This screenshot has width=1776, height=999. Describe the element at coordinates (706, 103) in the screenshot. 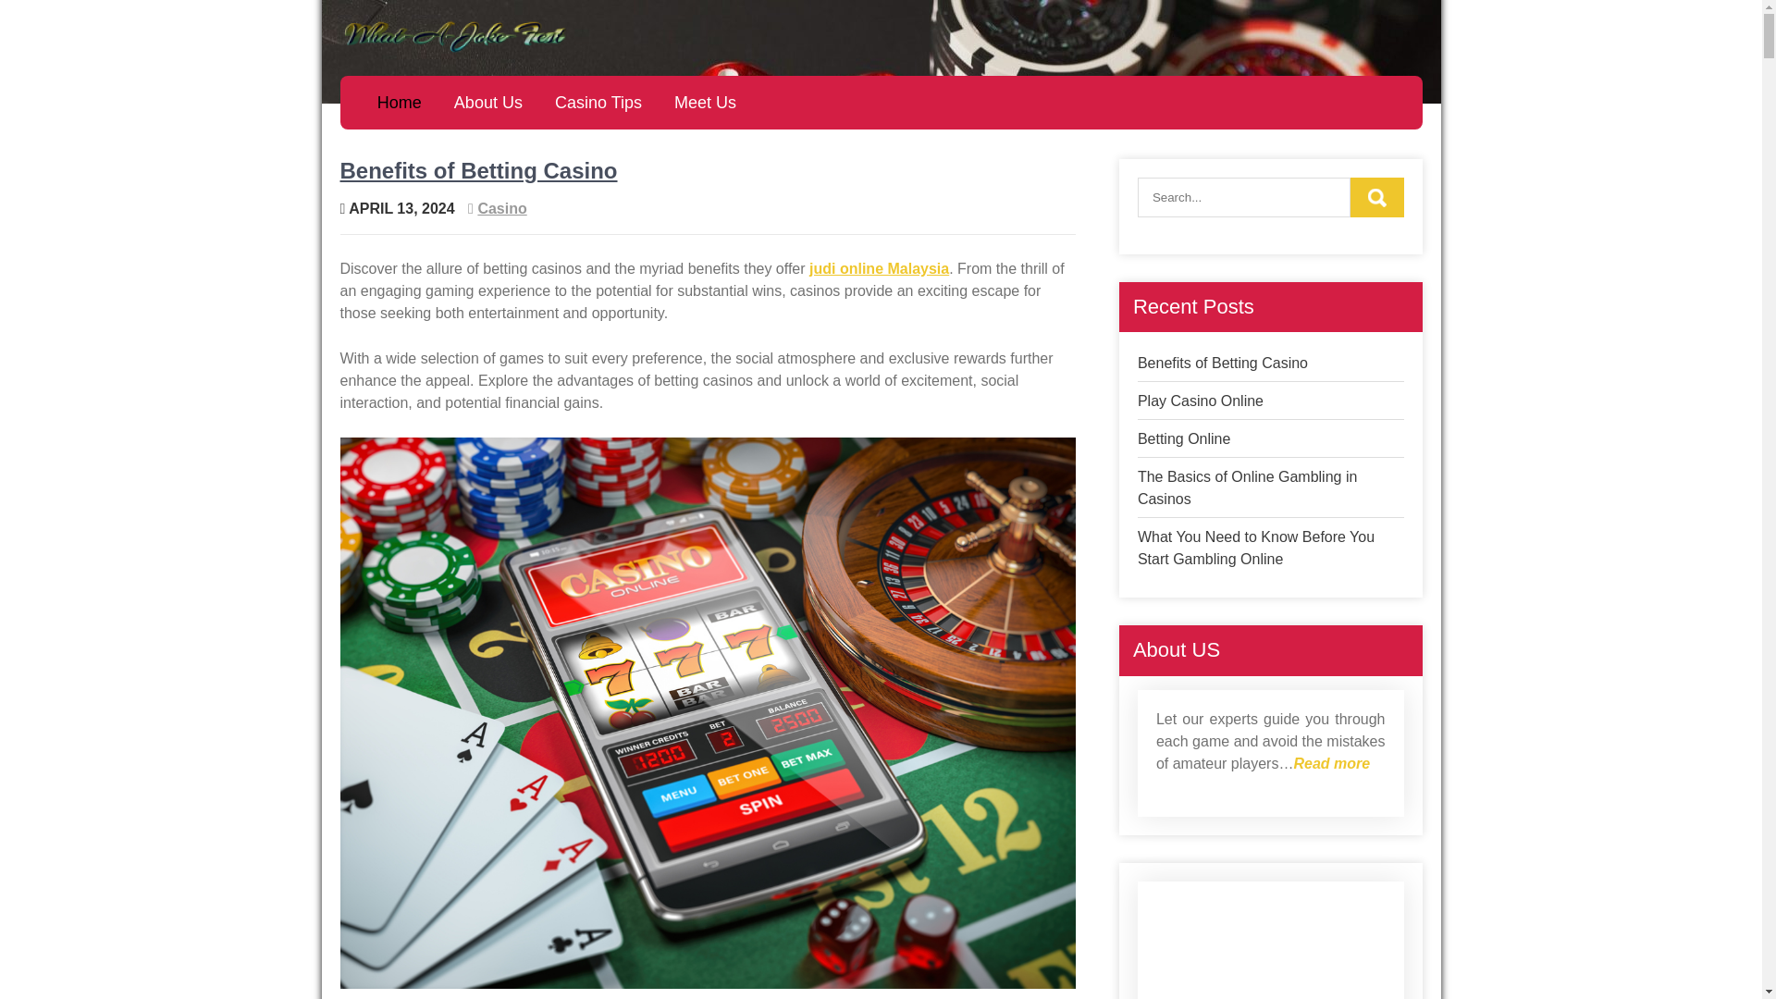

I see `Meet Us` at that location.